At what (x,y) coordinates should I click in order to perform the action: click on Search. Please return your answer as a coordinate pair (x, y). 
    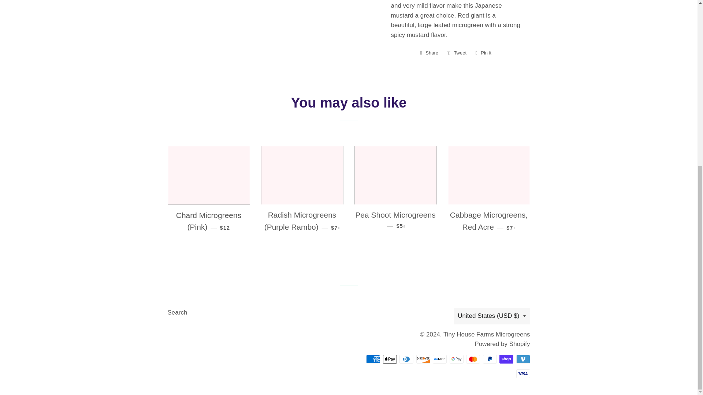
    Looking at the image, I should click on (483, 53).